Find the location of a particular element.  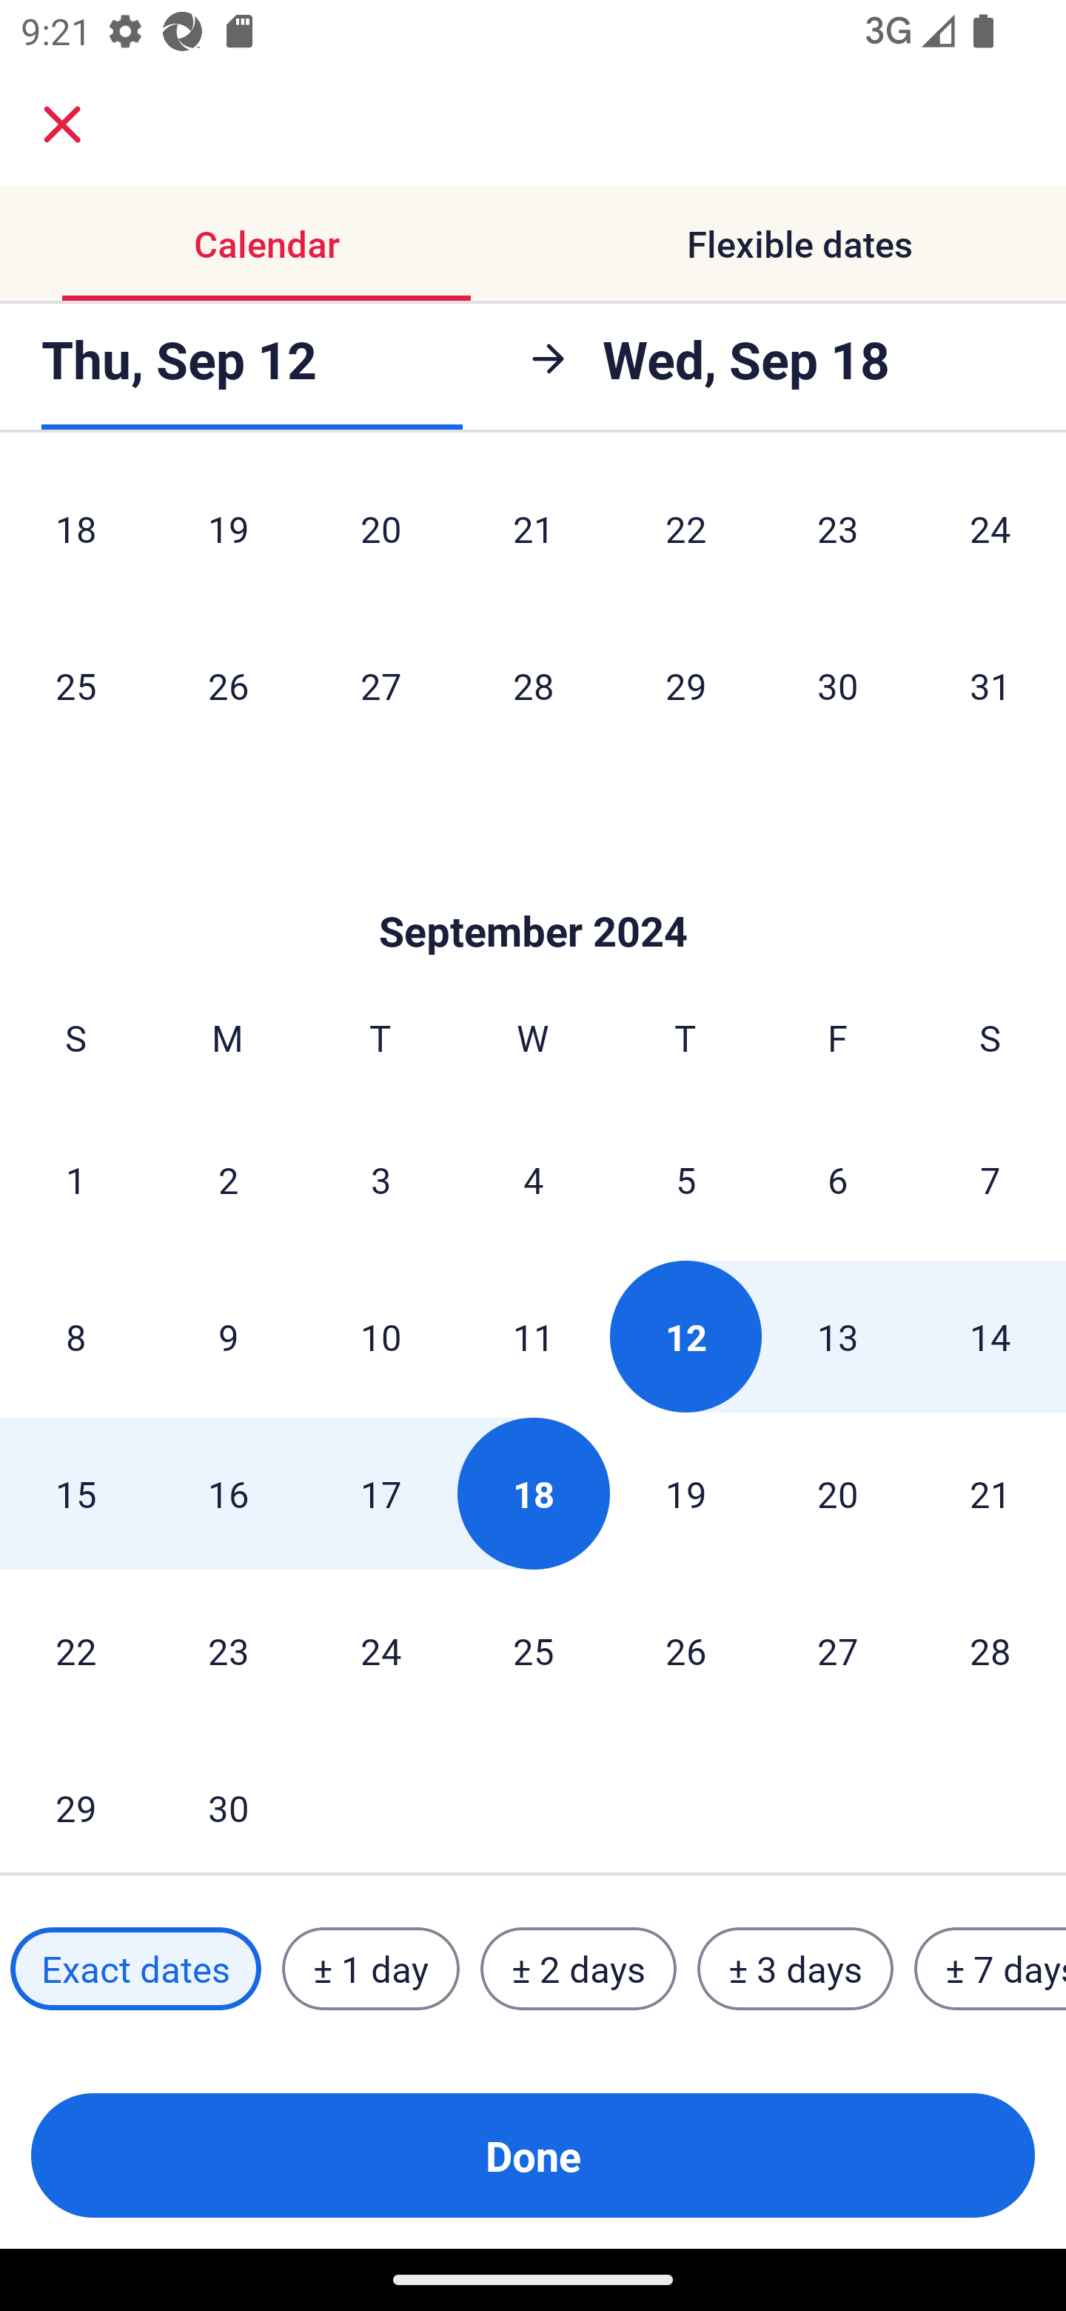

21 Wednesday, August 21, 2024 is located at coordinates (533, 539).